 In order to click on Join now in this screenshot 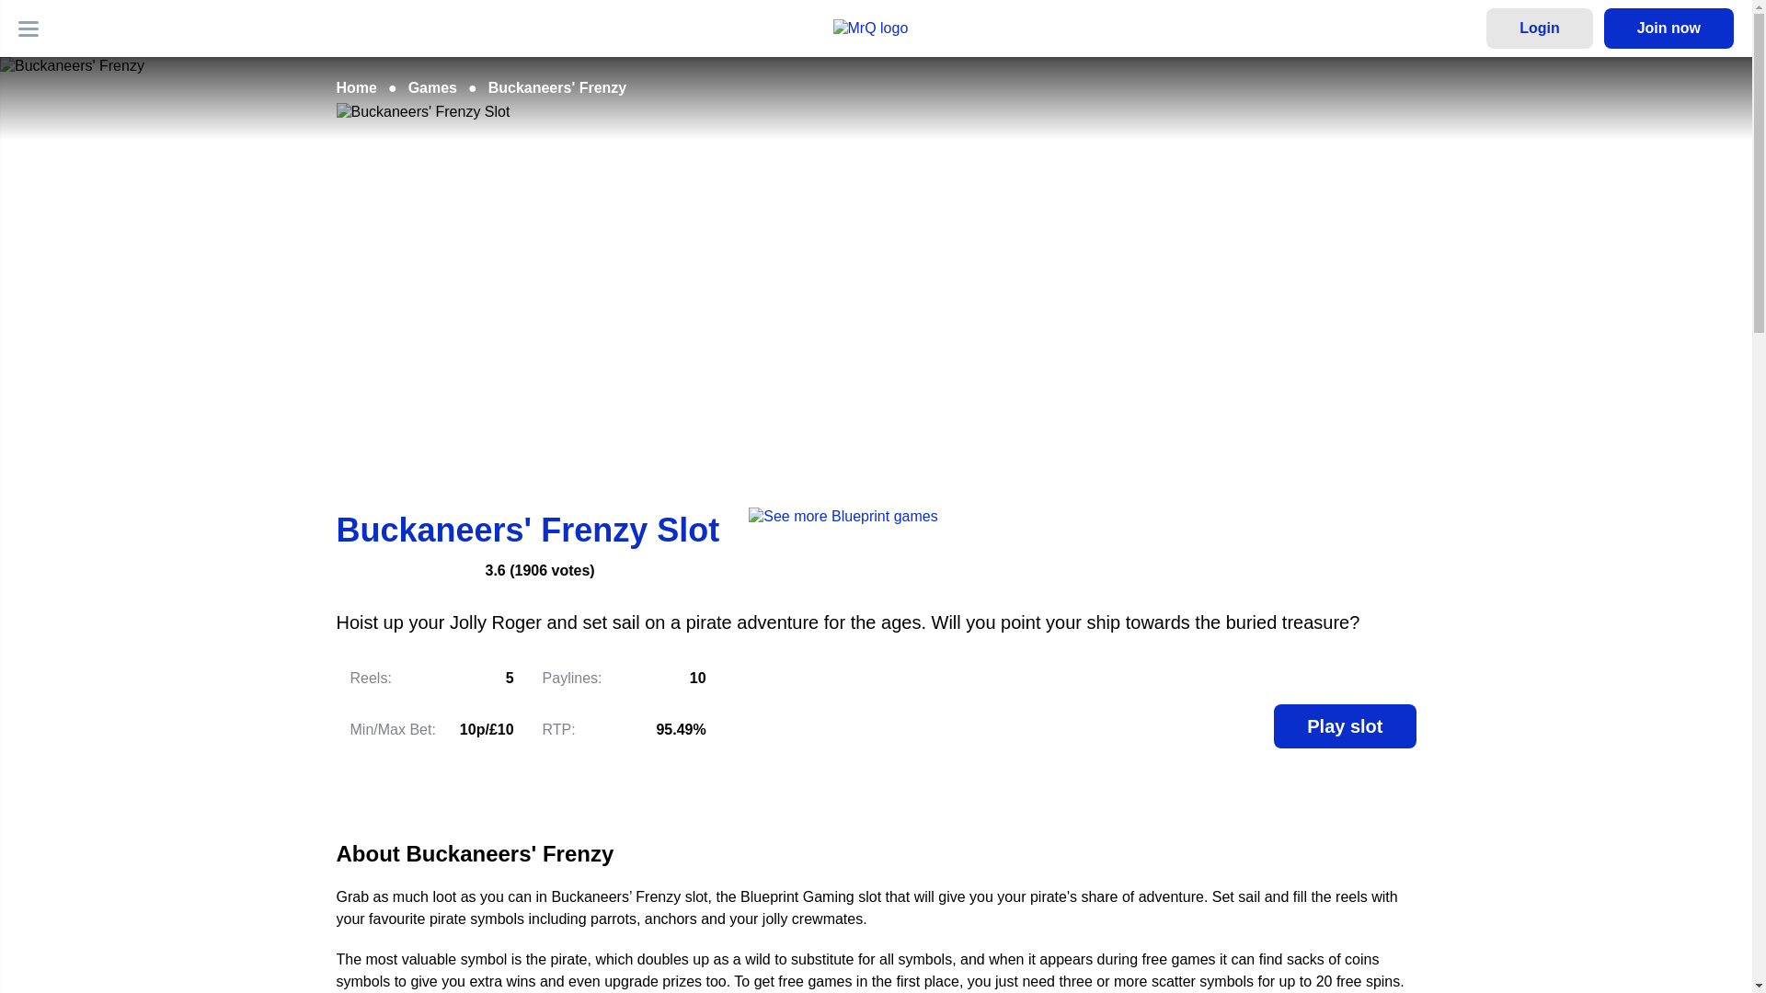, I will do `click(1669, 28)`.